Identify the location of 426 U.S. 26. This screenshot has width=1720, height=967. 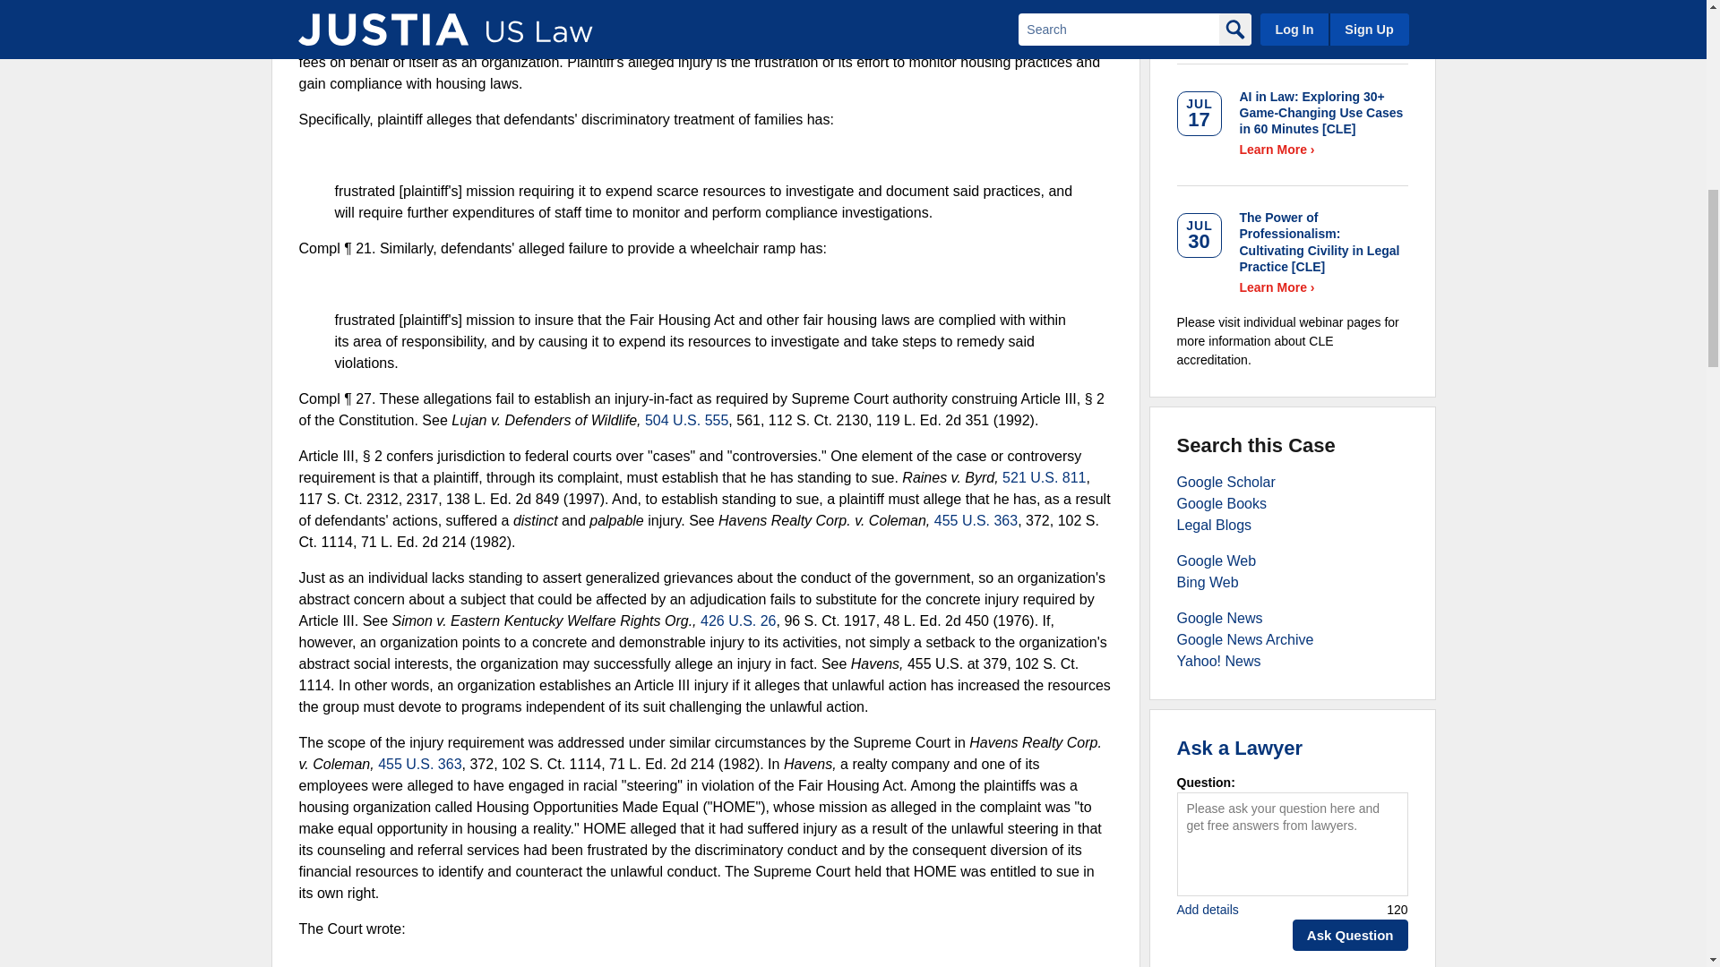
(738, 620).